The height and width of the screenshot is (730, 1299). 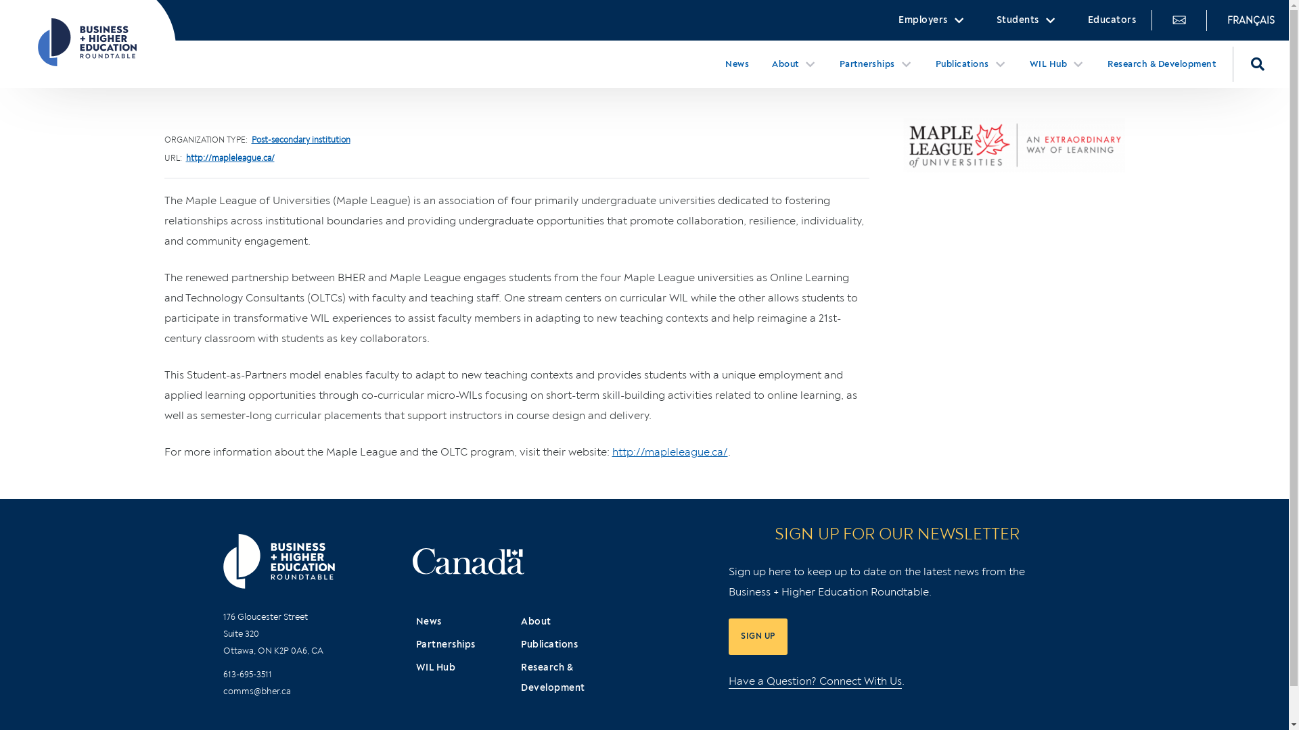 I want to click on http://mapleleague.ca/, so click(x=230, y=158).